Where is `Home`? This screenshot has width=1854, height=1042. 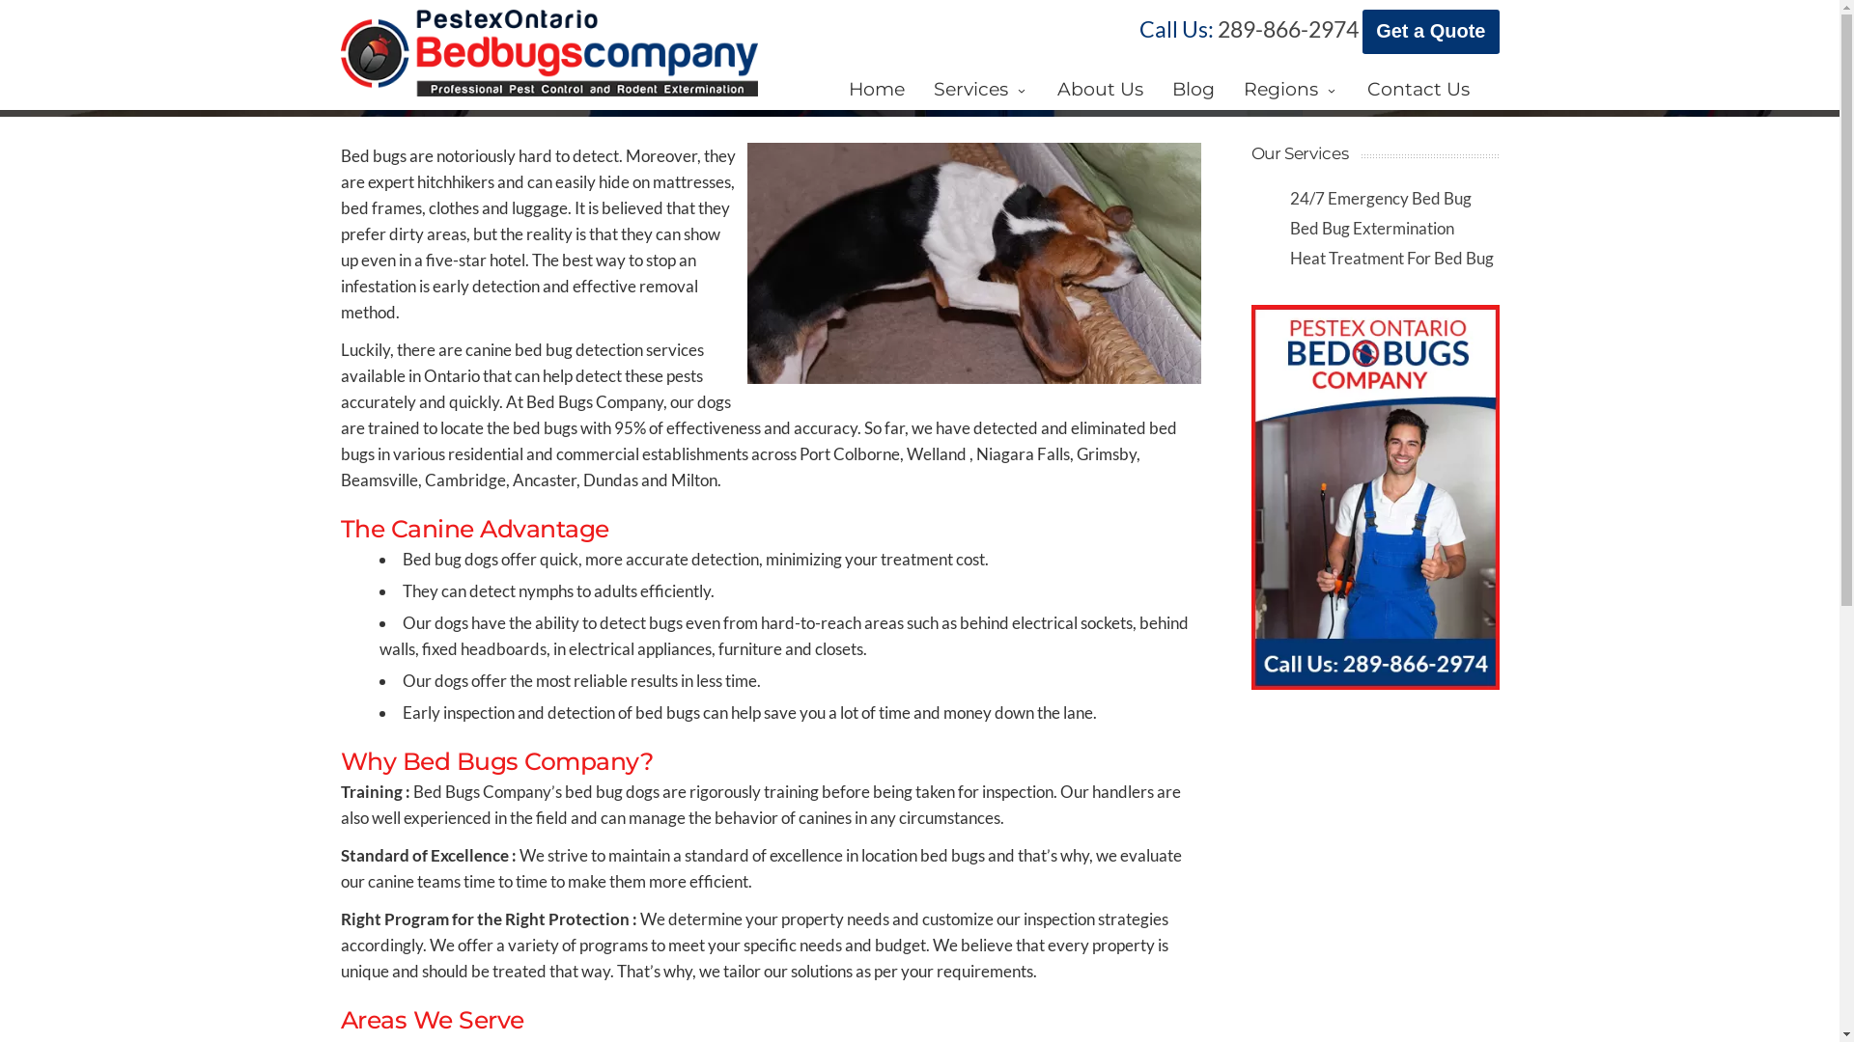
Home is located at coordinates (877, 77).